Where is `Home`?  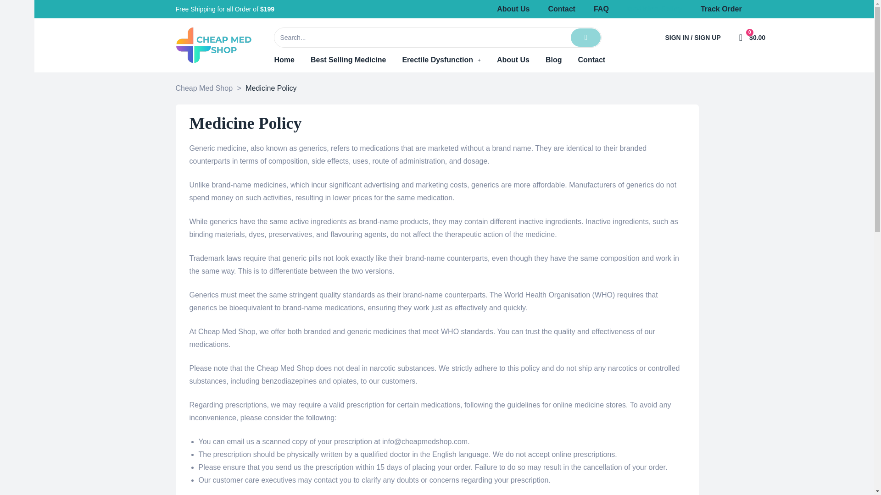
Home is located at coordinates (284, 60).